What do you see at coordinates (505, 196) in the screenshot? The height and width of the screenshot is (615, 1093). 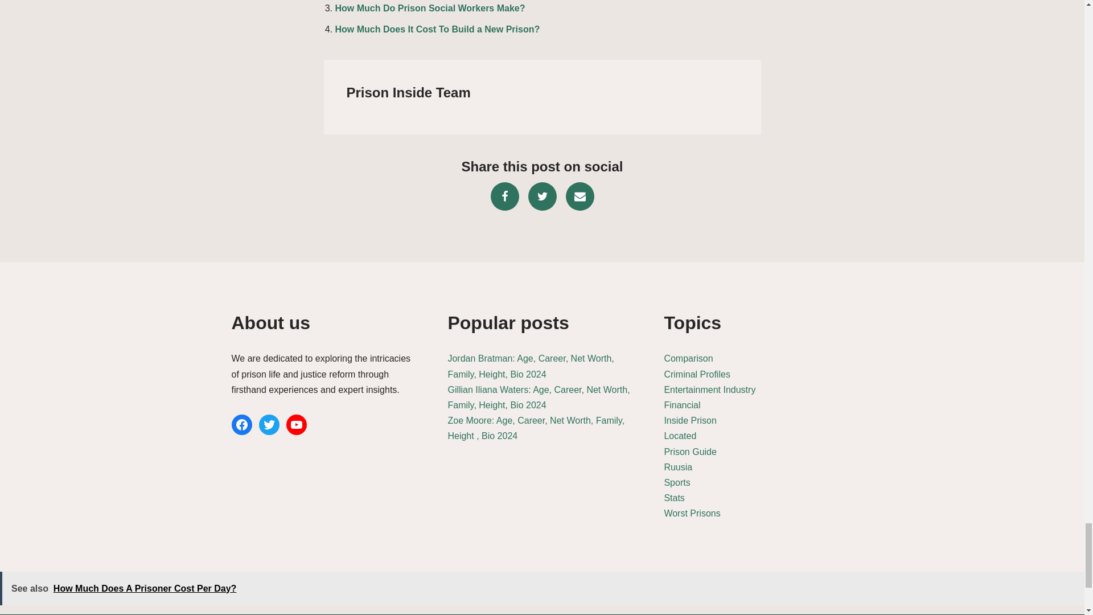 I see `Facebook` at bounding box center [505, 196].